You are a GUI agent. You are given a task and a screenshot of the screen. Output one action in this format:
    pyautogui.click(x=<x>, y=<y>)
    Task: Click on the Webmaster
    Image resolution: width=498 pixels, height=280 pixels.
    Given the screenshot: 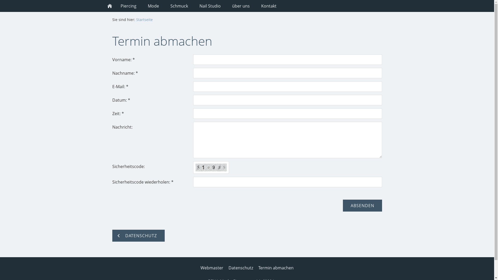 What is the action you would take?
    pyautogui.click(x=212, y=268)
    